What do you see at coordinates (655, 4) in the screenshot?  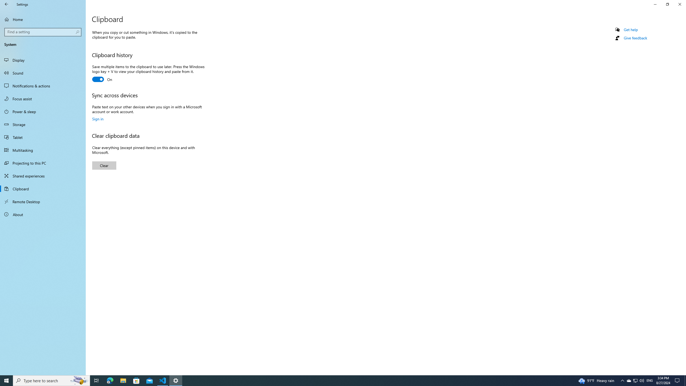 I see `Minimize Settings` at bounding box center [655, 4].